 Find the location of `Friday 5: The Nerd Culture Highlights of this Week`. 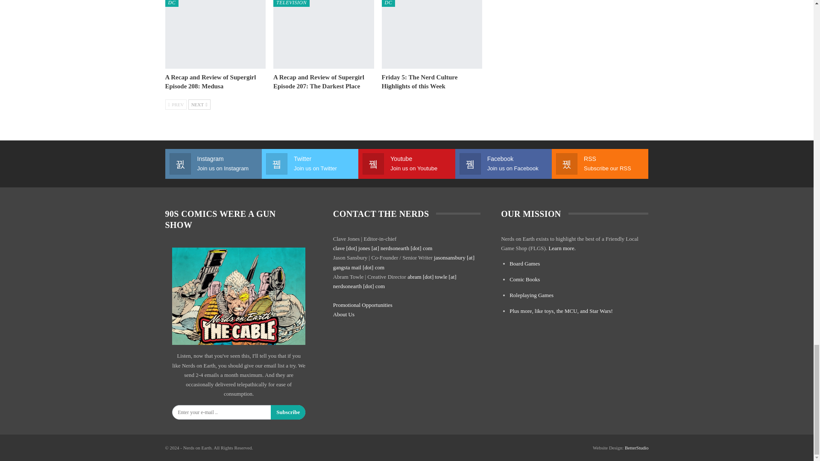

Friday 5: The Nerd Culture Highlights of this Week is located at coordinates (419, 81).